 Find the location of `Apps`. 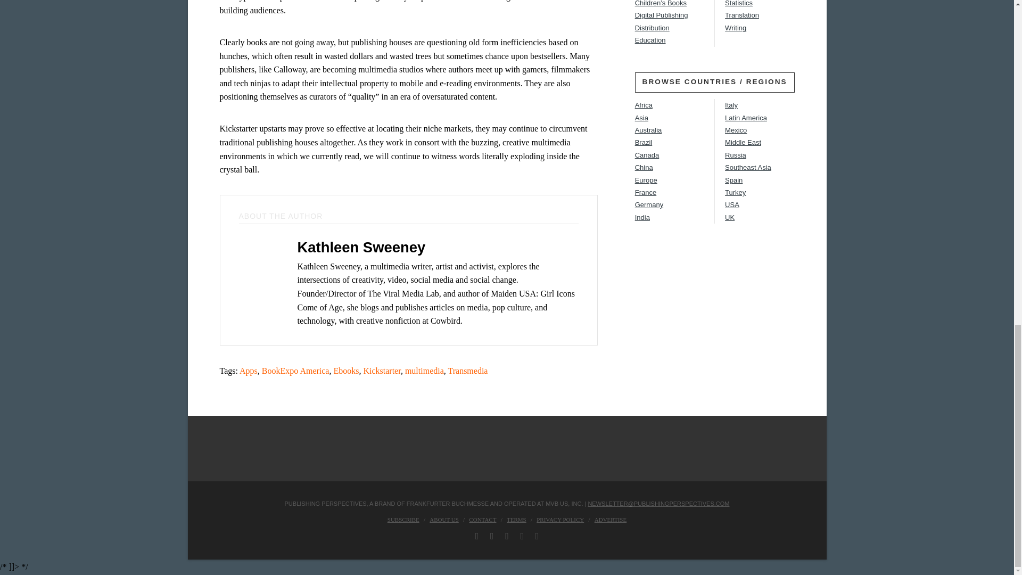

Apps is located at coordinates (248, 371).